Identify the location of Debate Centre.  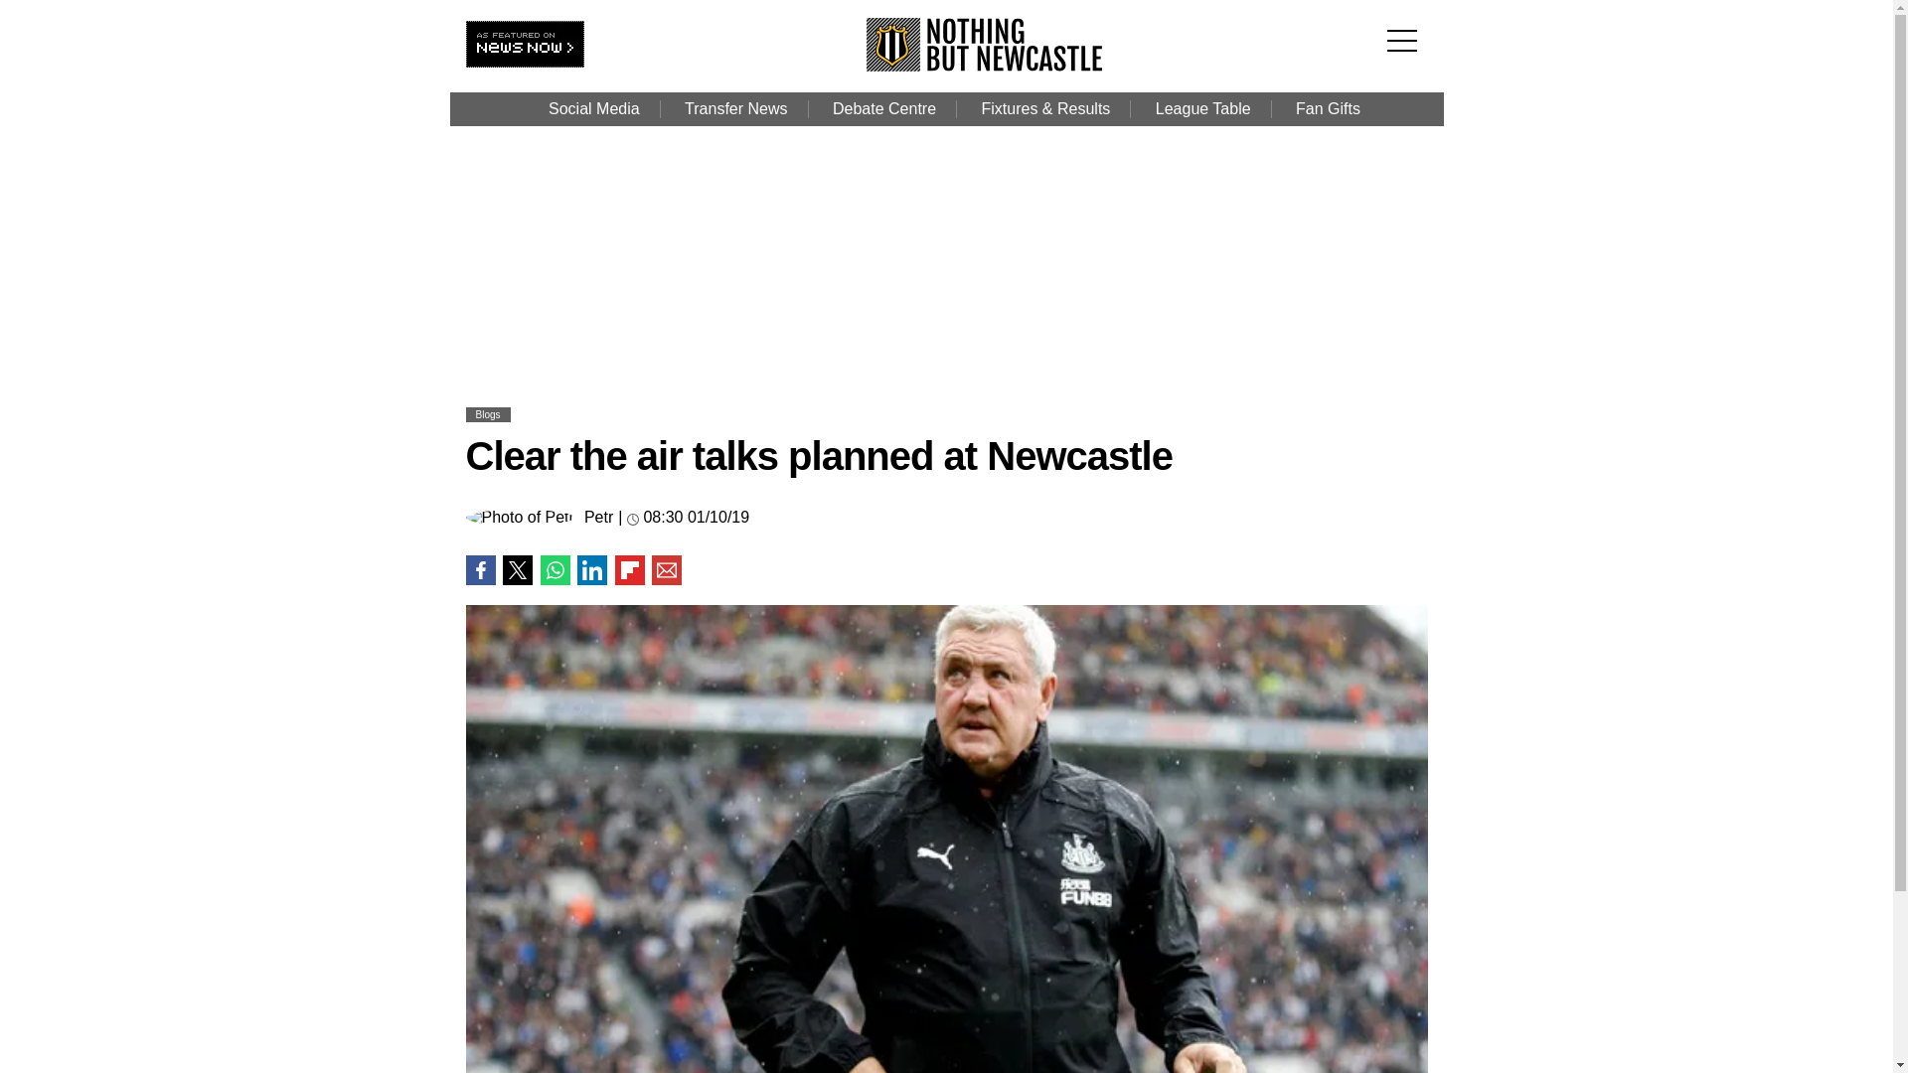
(883, 109).